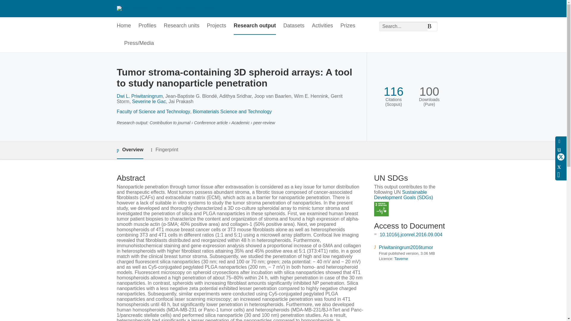  I want to click on University of Twente Research Information Home, so click(170, 8).